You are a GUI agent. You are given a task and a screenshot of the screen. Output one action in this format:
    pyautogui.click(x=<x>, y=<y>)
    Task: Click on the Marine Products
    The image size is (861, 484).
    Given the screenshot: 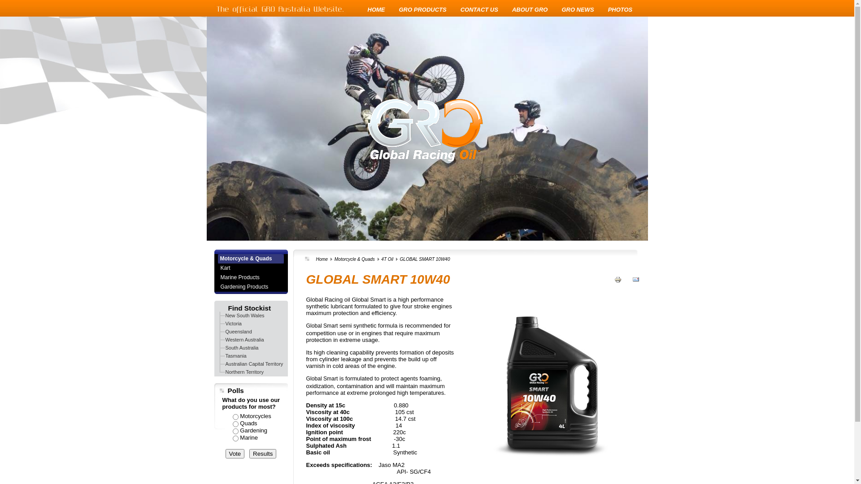 What is the action you would take?
    pyautogui.click(x=250, y=278)
    